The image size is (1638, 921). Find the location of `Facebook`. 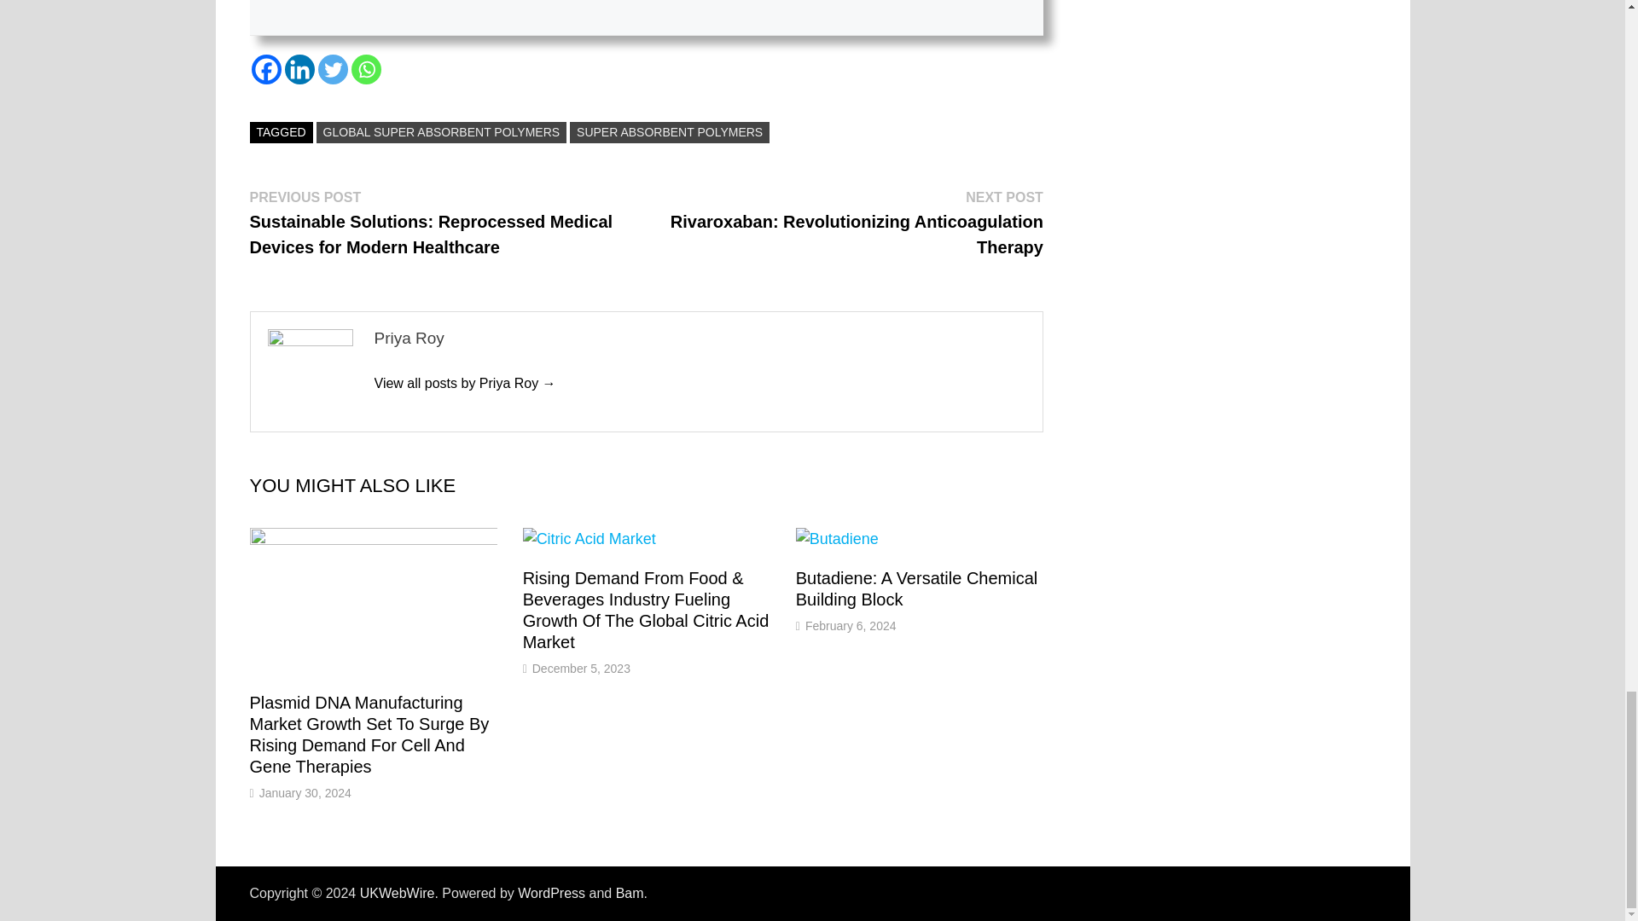

Facebook is located at coordinates (264, 69).